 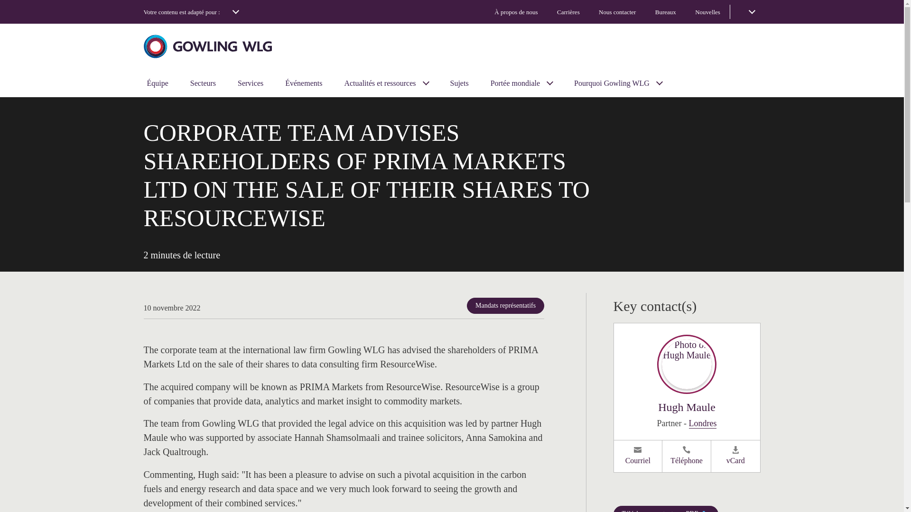 What do you see at coordinates (708, 11) in the screenshot?
I see `Nouvelles` at bounding box center [708, 11].